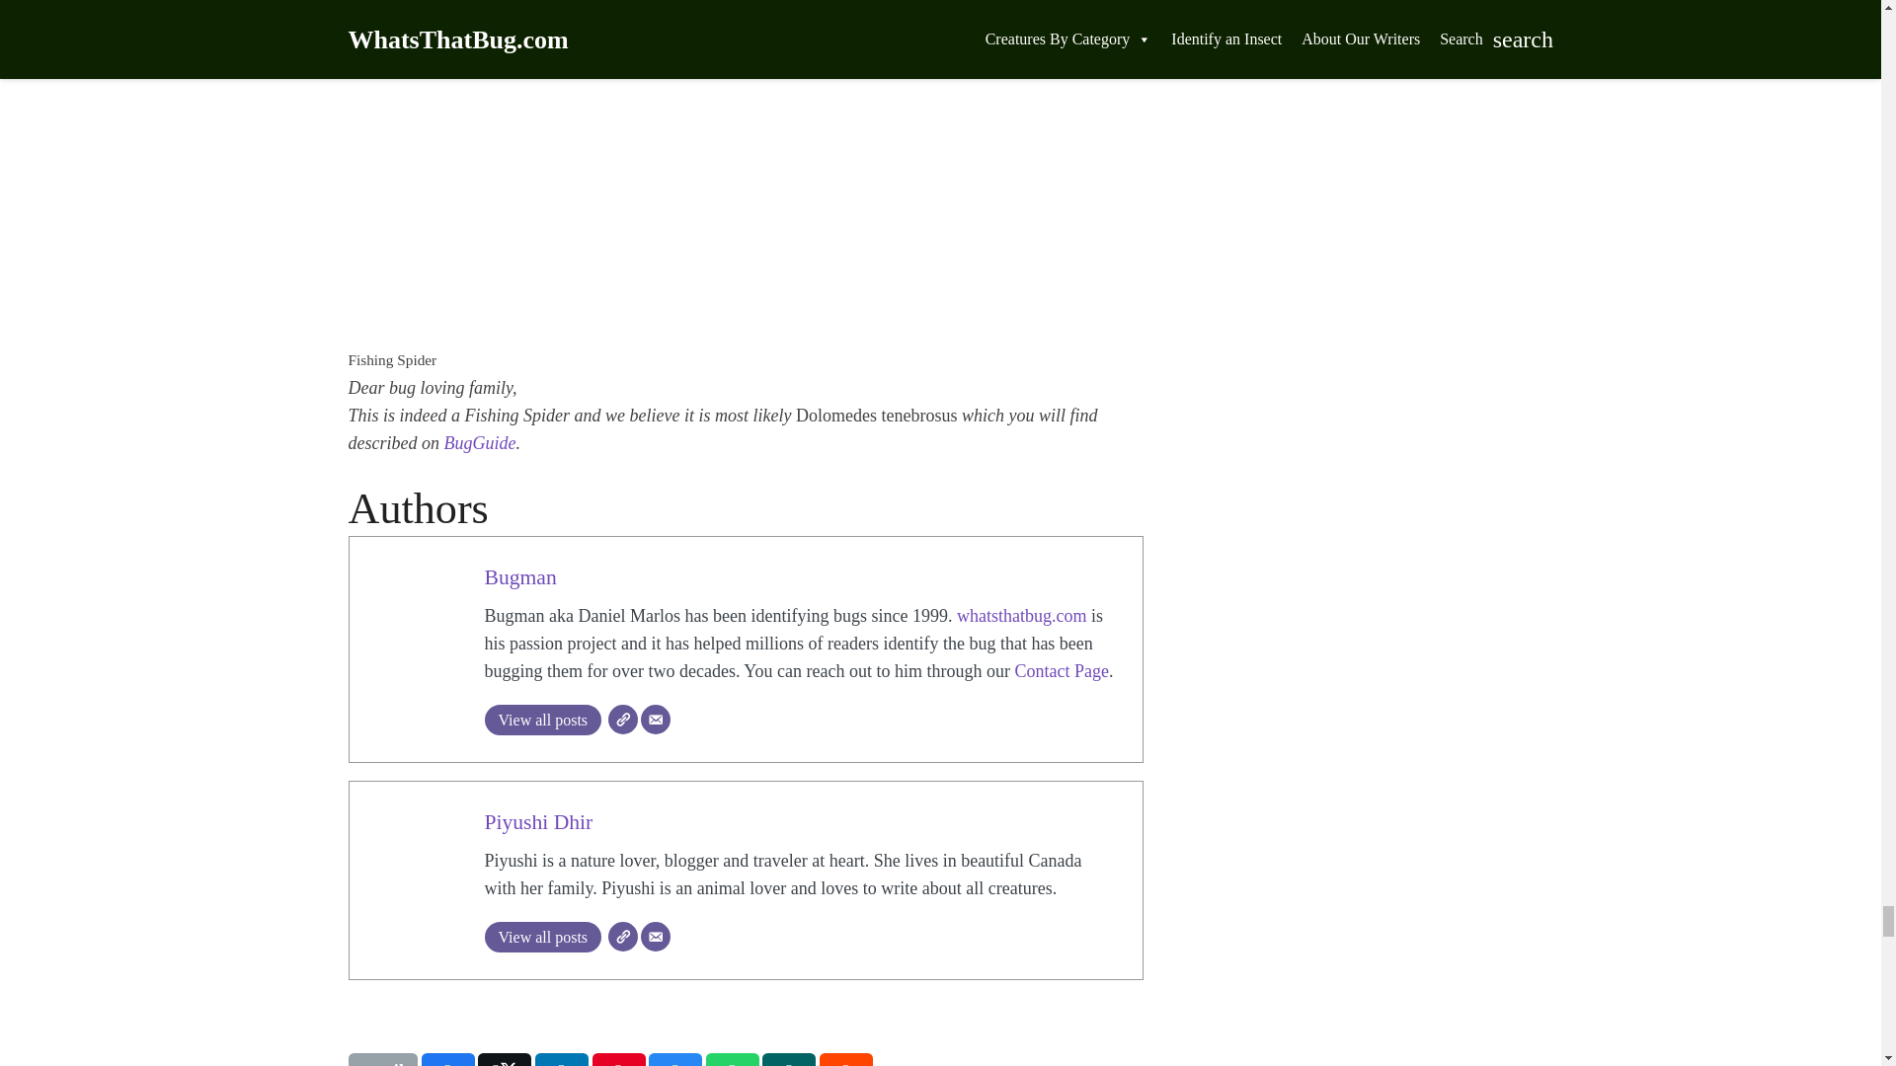 The height and width of the screenshot is (1066, 1896). Describe the element at coordinates (537, 821) in the screenshot. I see `Piyushi Dhir` at that location.